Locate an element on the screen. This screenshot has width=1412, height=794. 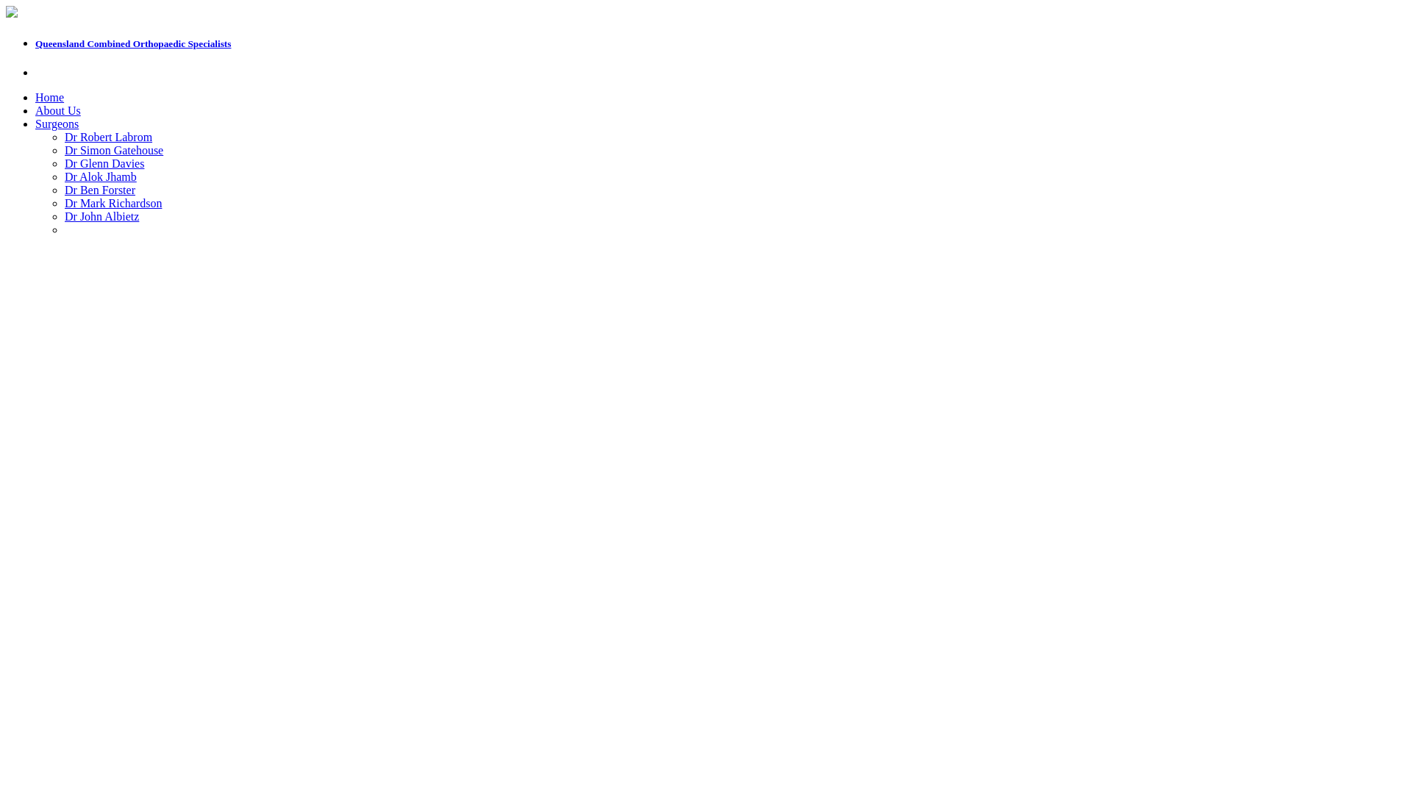
Dr Simon Gatehouse is located at coordinates (114, 150).